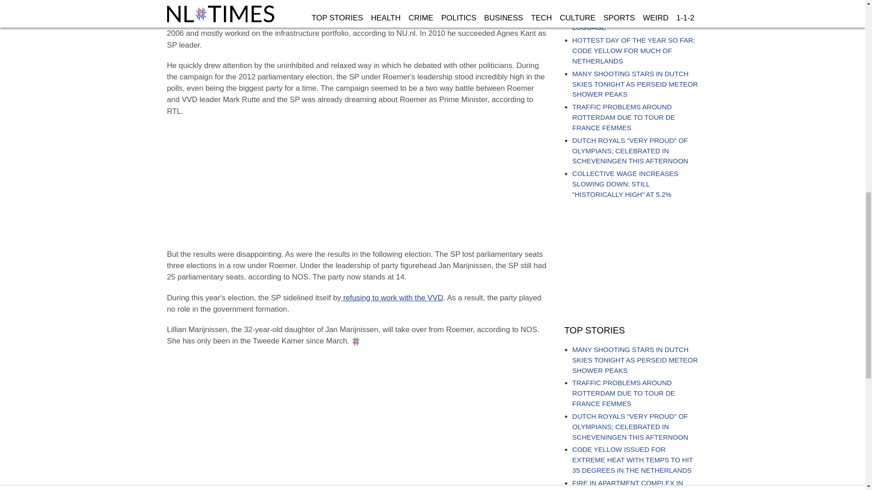 The image size is (872, 490). Describe the element at coordinates (391, 298) in the screenshot. I see `refusing to work with the VVD` at that location.